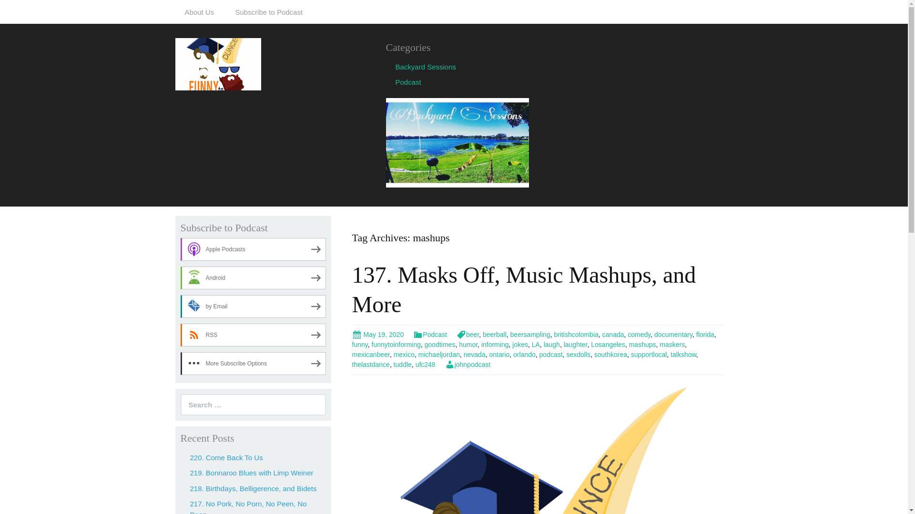  What do you see at coordinates (672, 345) in the screenshot?
I see `maskers` at bounding box center [672, 345].